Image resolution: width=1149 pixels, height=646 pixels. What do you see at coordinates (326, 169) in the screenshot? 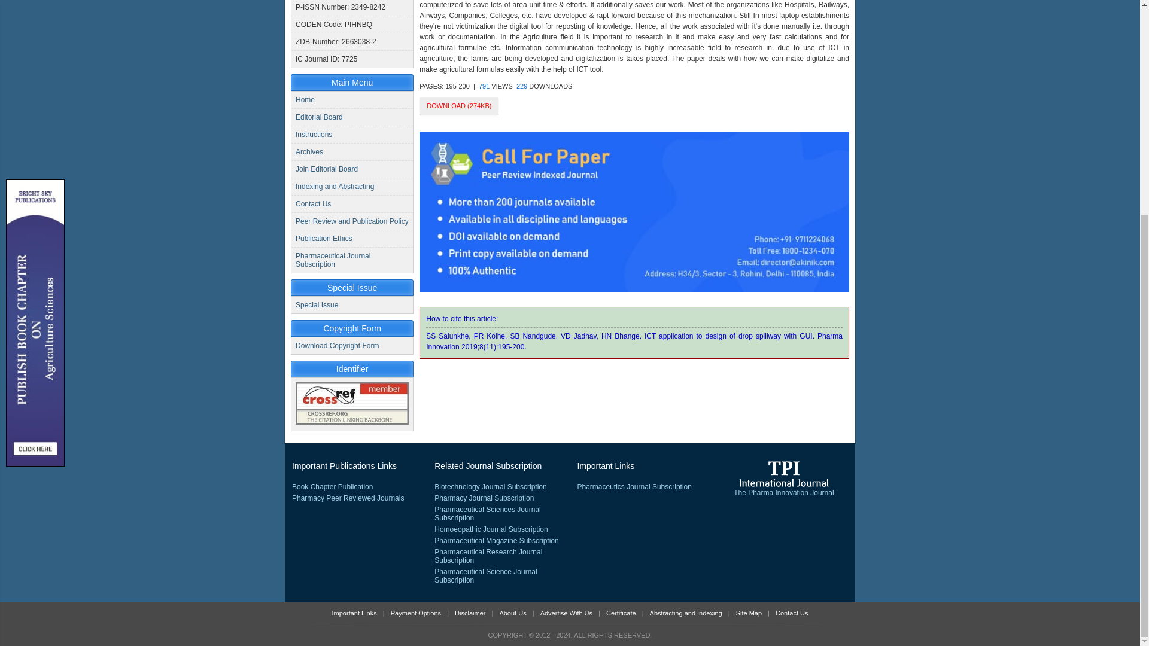
I see `Join Editorial Board` at bounding box center [326, 169].